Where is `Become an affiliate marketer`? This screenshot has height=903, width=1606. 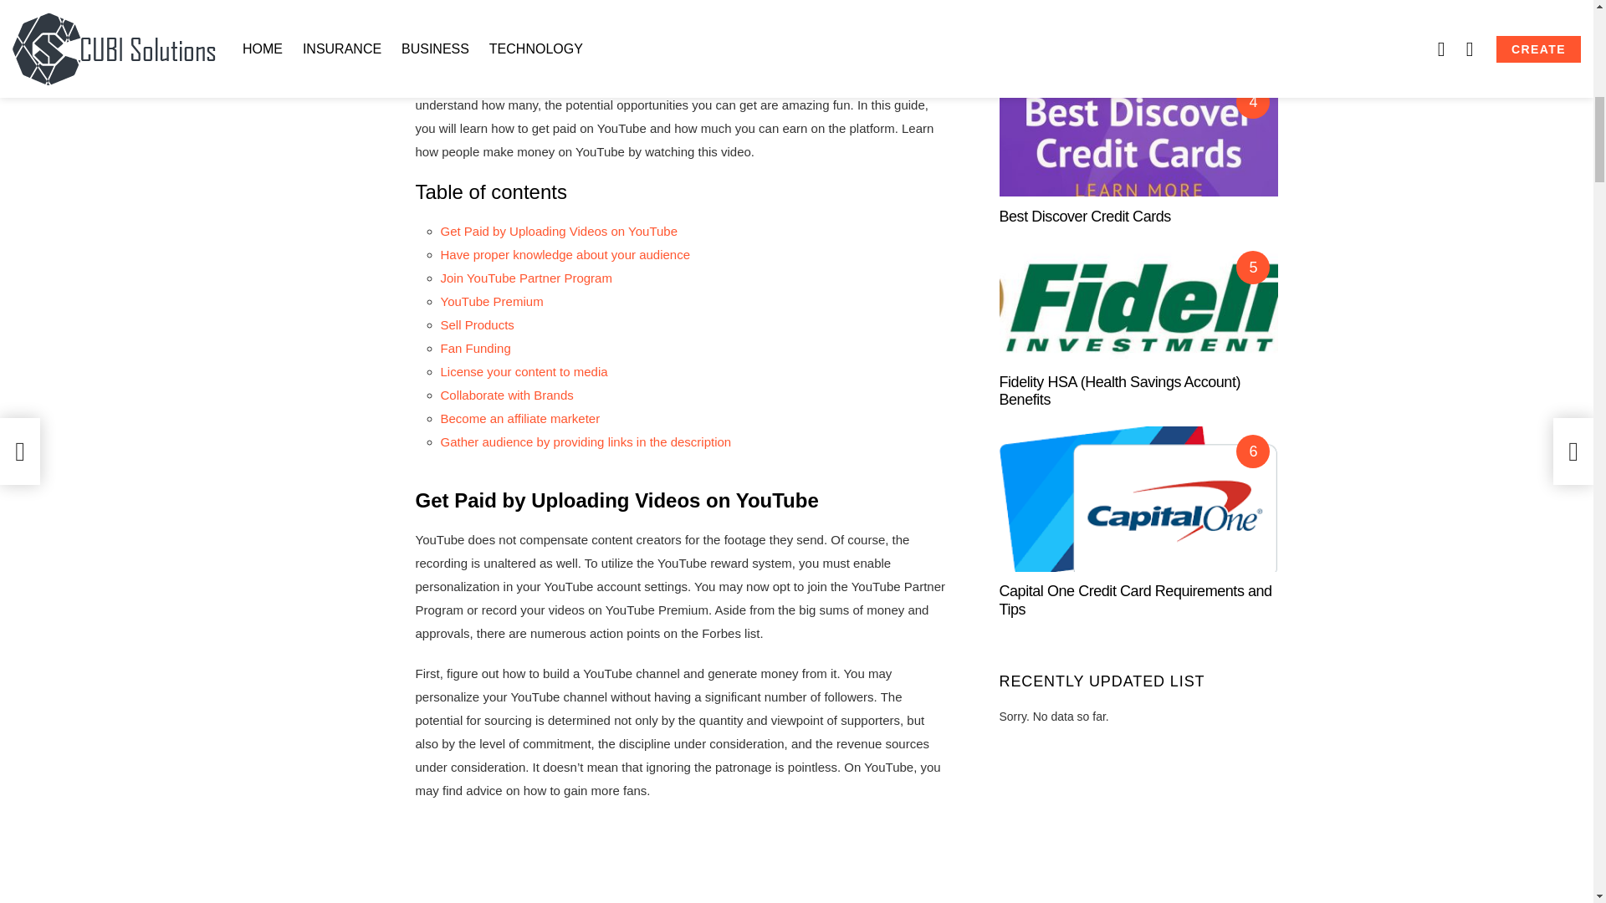 Become an affiliate marketer is located at coordinates (519, 418).